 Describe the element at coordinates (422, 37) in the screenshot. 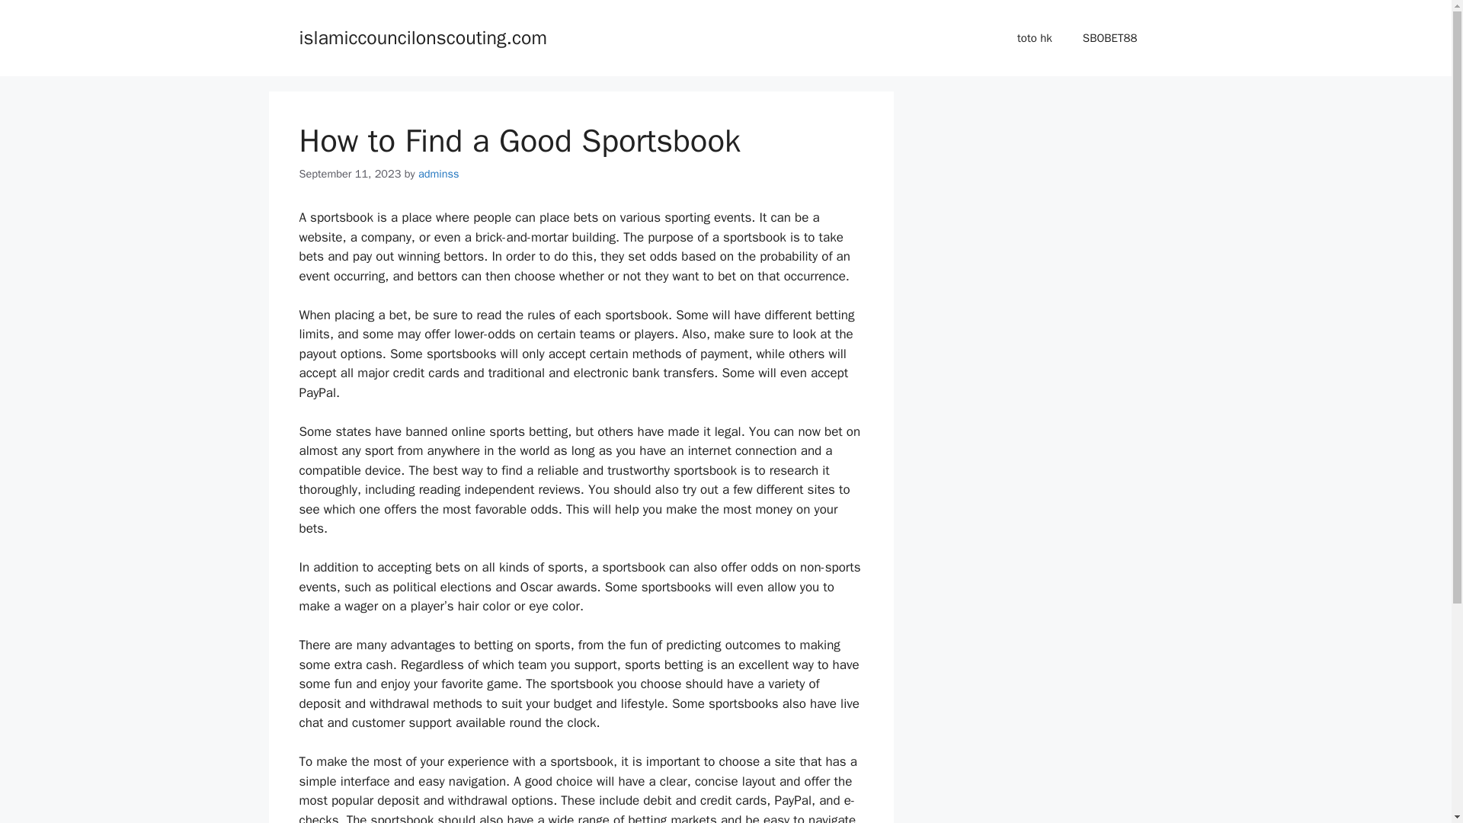

I see `islamiccouncilonscouting.com` at that location.